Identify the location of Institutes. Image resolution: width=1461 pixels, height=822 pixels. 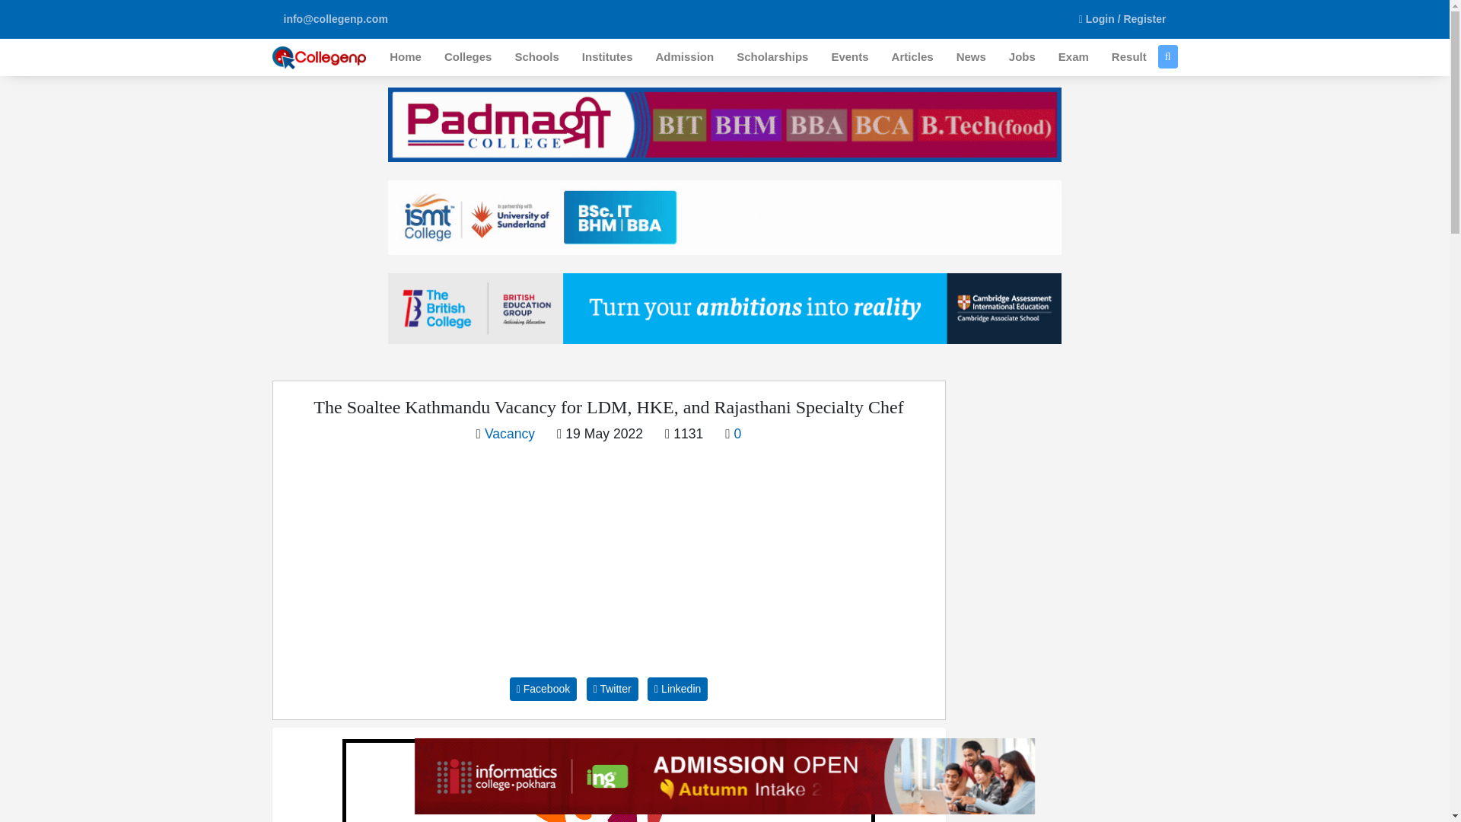
(607, 57).